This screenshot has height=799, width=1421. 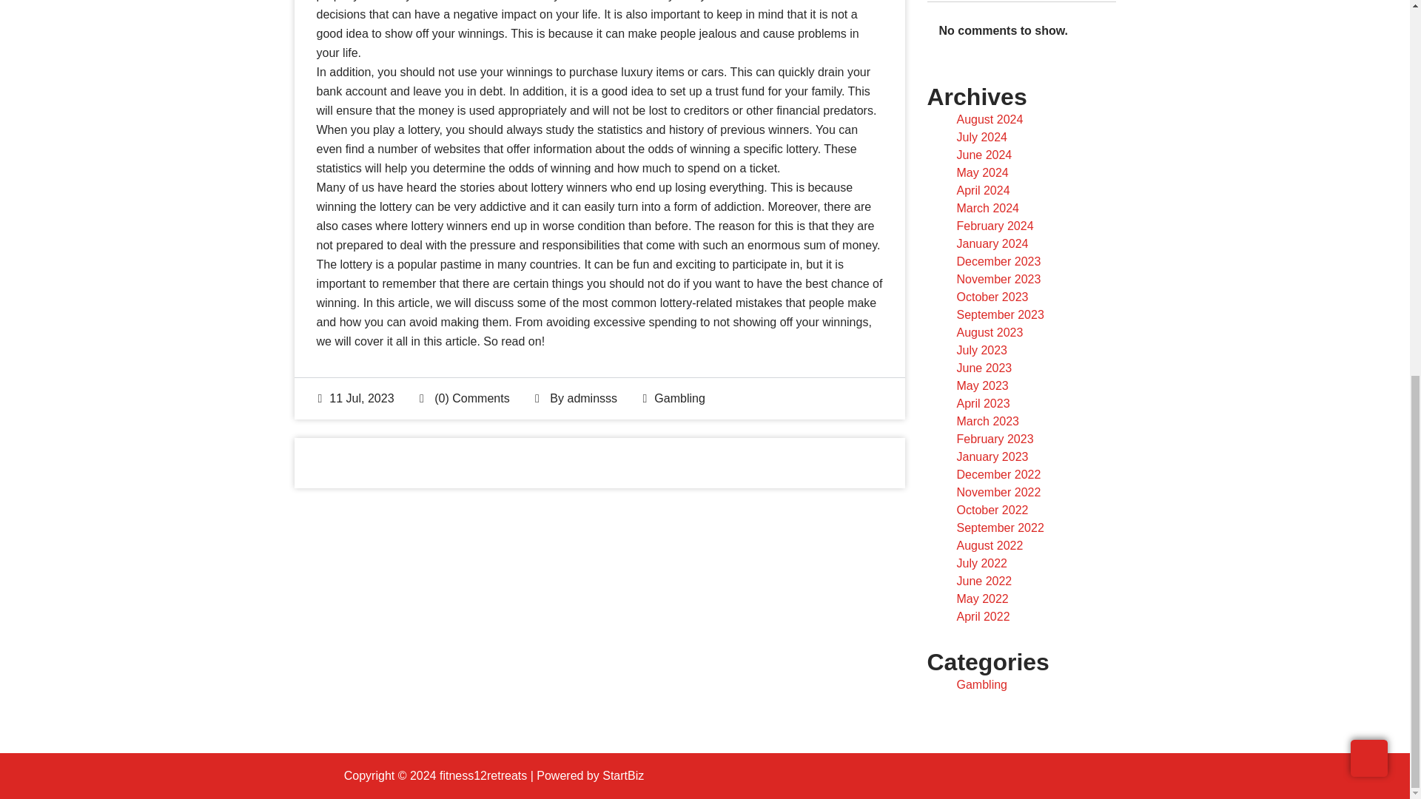 I want to click on June 2024, so click(x=984, y=155).